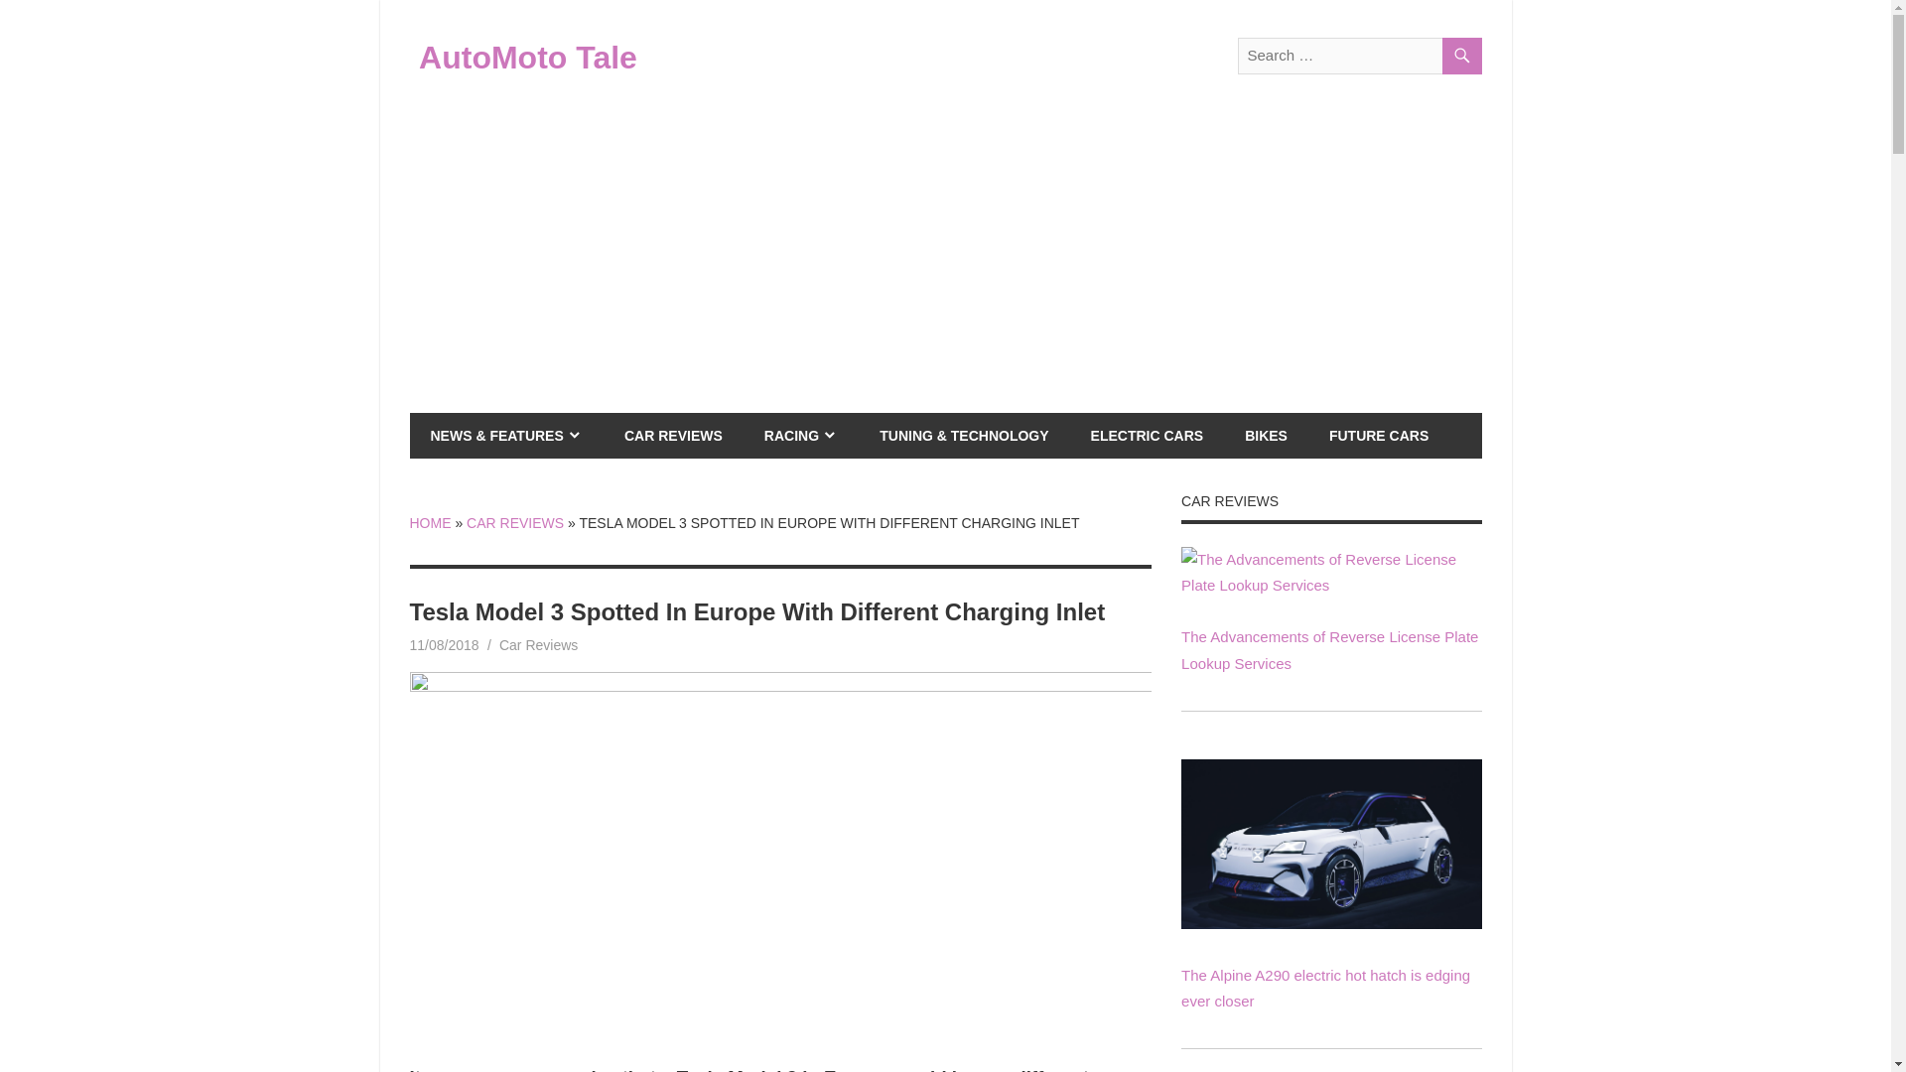  What do you see at coordinates (800, 435) in the screenshot?
I see `RACING` at bounding box center [800, 435].